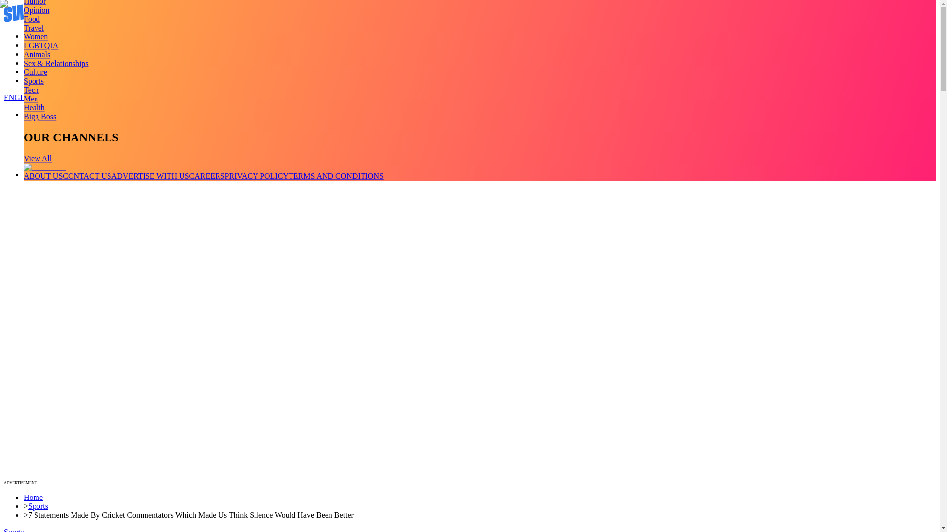  Describe the element at coordinates (32, 19) in the screenshot. I see `Food` at that location.